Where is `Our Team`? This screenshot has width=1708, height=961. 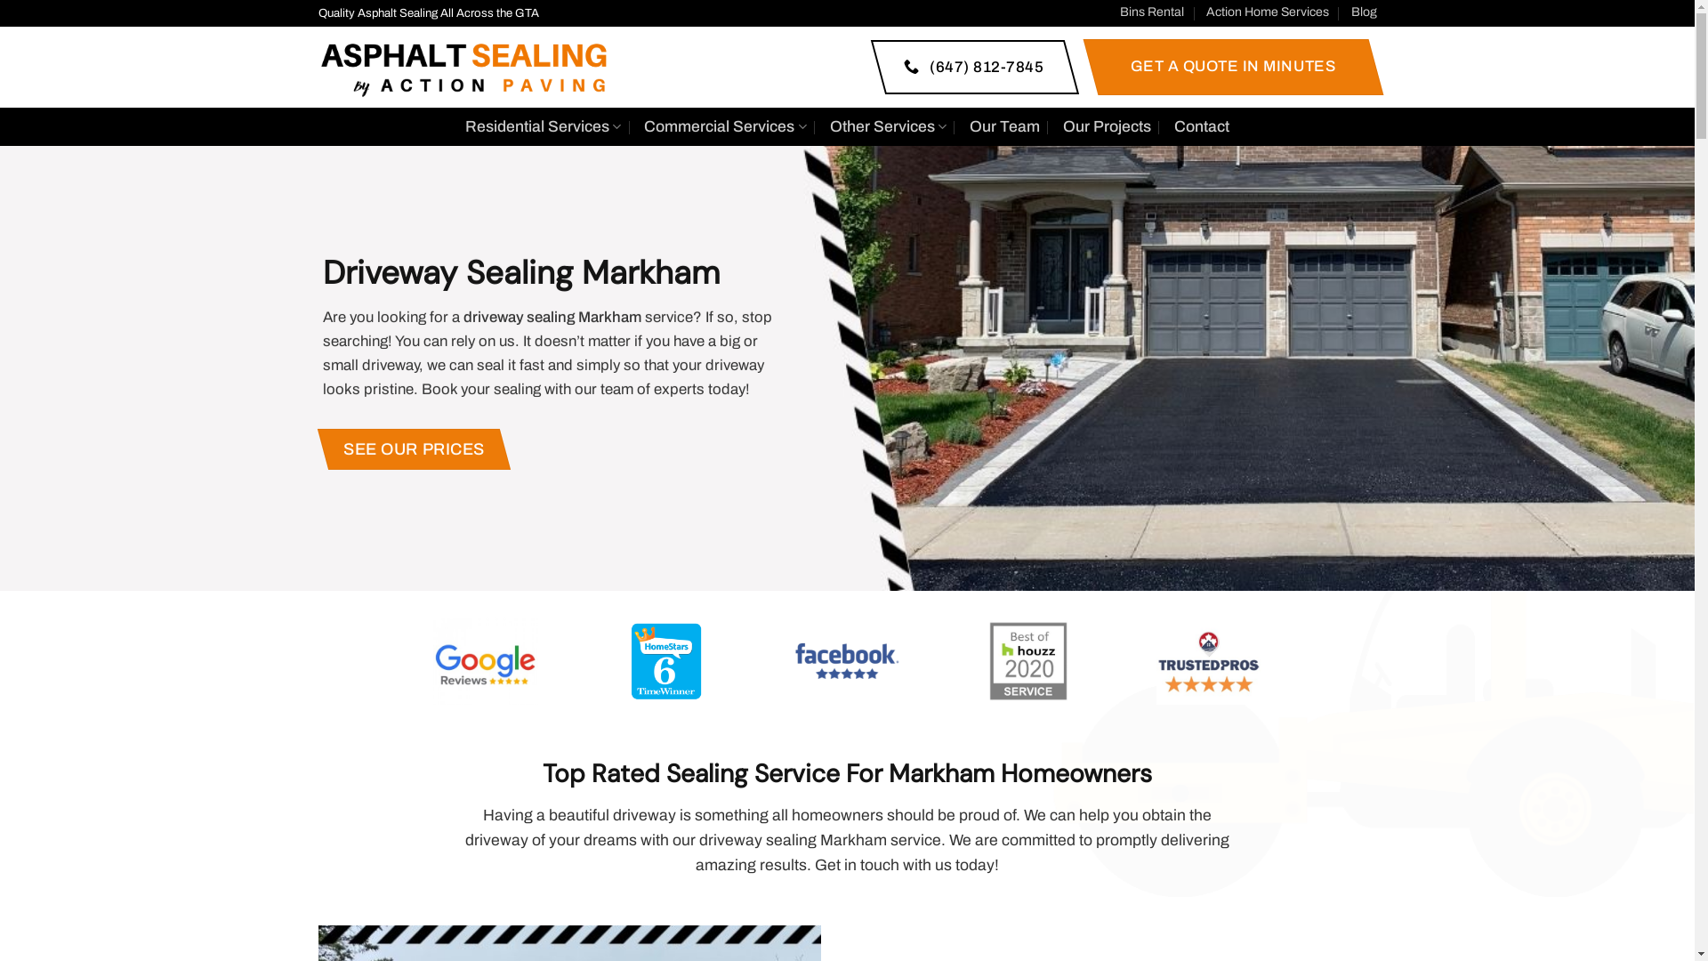
Our Team is located at coordinates (1005, 126).